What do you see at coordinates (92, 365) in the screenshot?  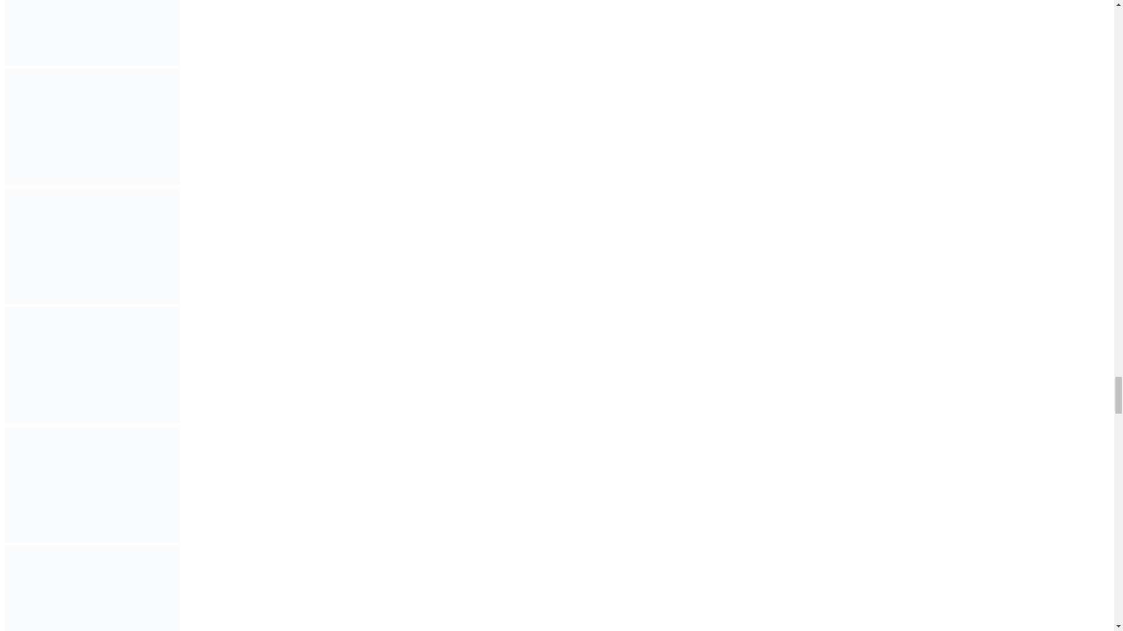 I see `Seychelles inner islands mahe constance ephelia resort3` at bounding box center [92, 365].